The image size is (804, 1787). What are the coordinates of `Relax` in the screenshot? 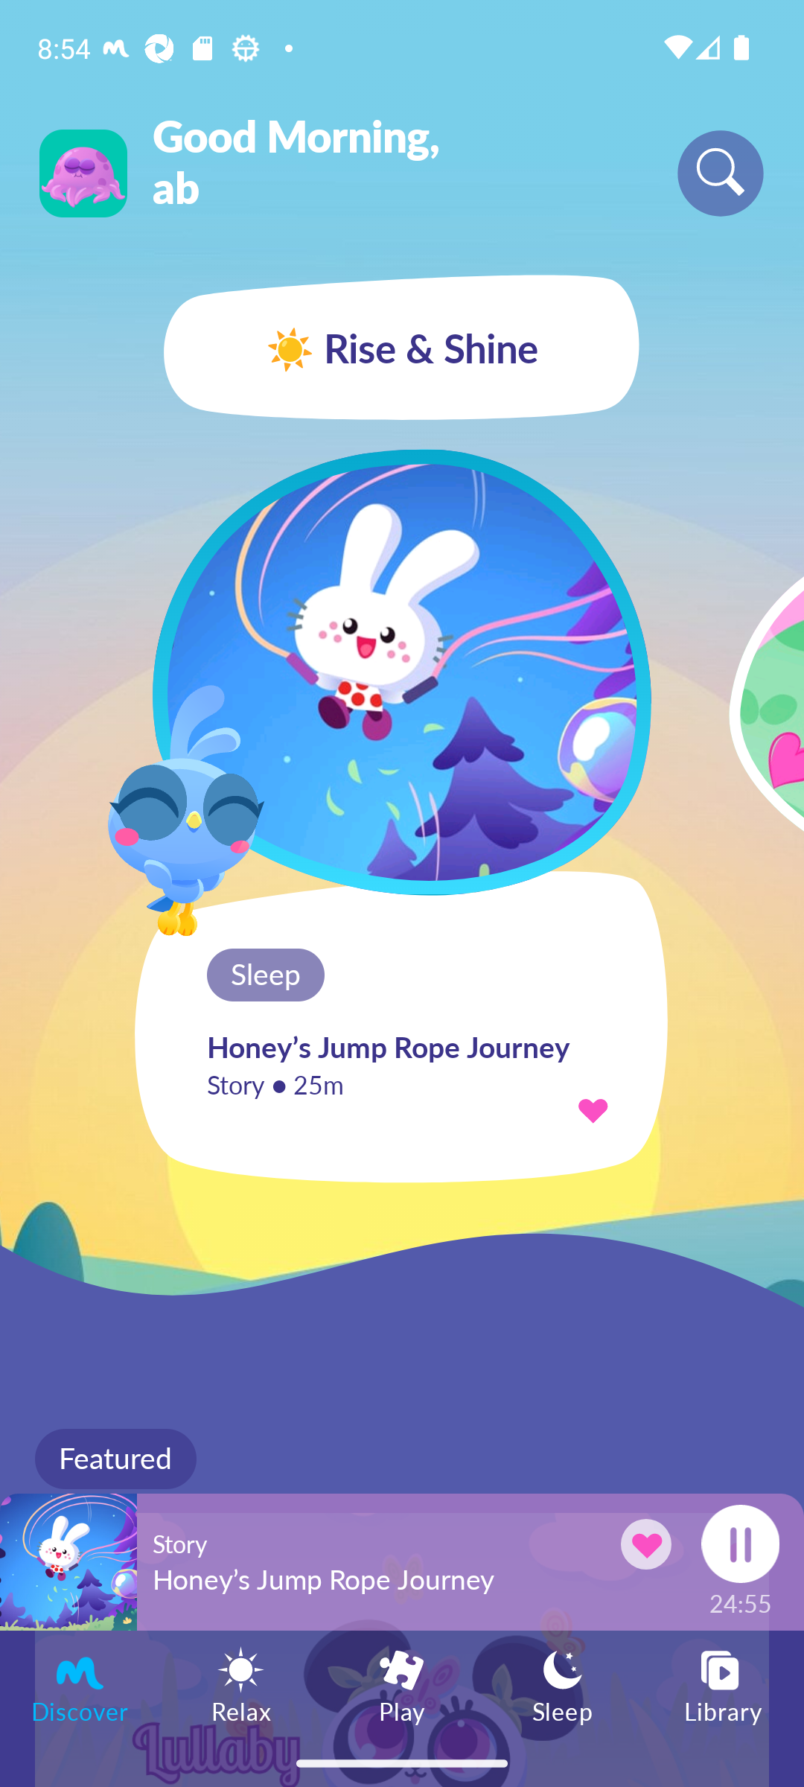 It's located at (241, 1684).